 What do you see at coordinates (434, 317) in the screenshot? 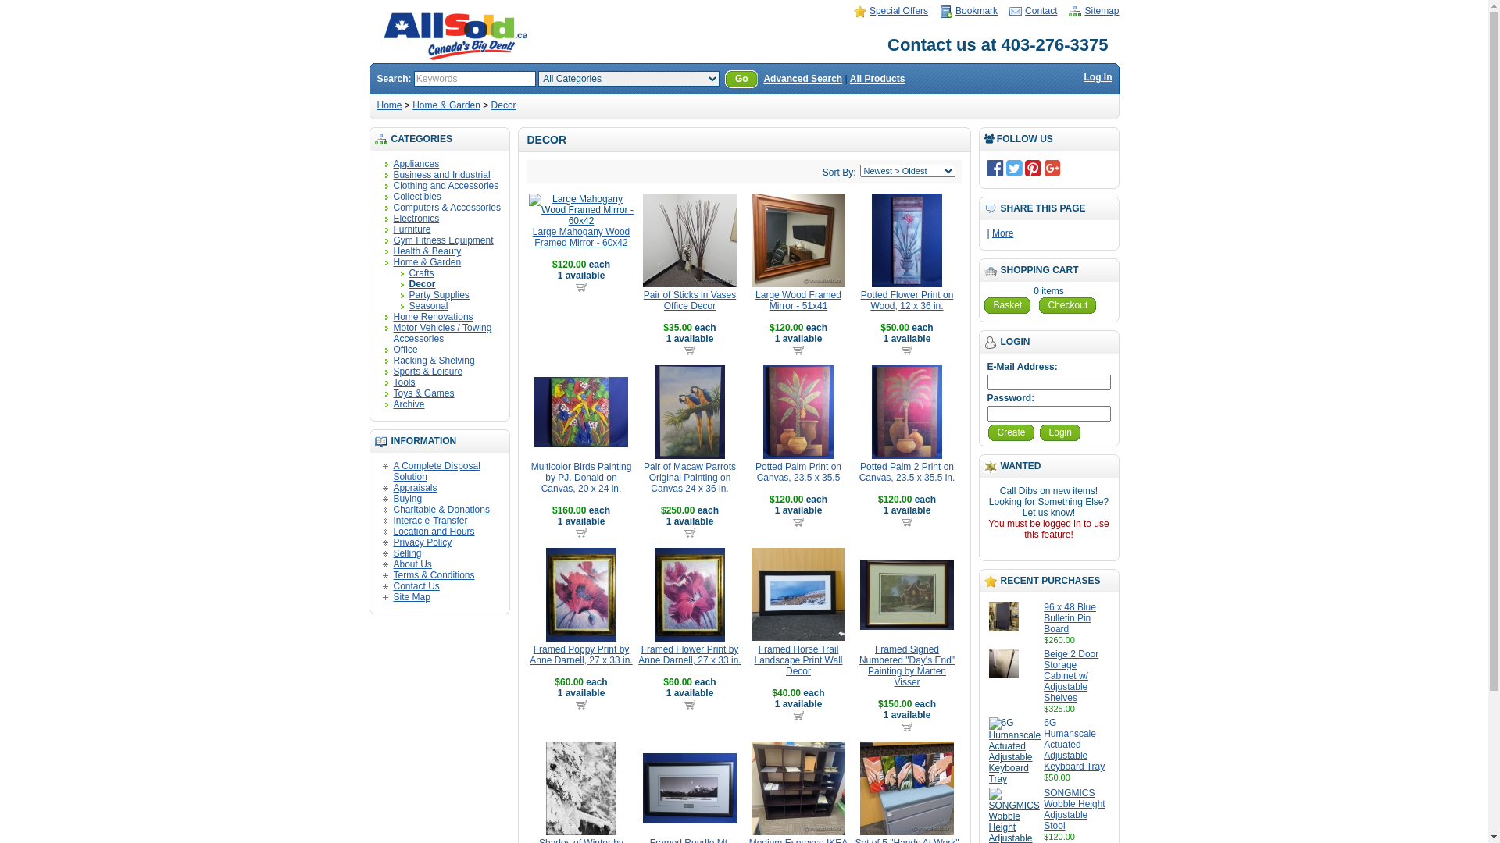
I see `Home Renovations` at bounding box center [434, 317].